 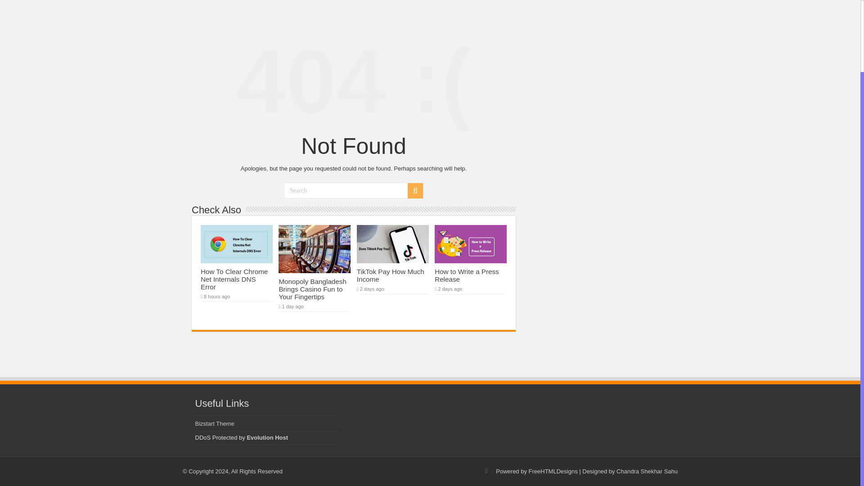 What do you see at coordinates (312, 289) in the screenshot?
I see `Monopoly Bangladesh Brings Casino Fun to Your Fingertips` at bounding box center [312, 289].